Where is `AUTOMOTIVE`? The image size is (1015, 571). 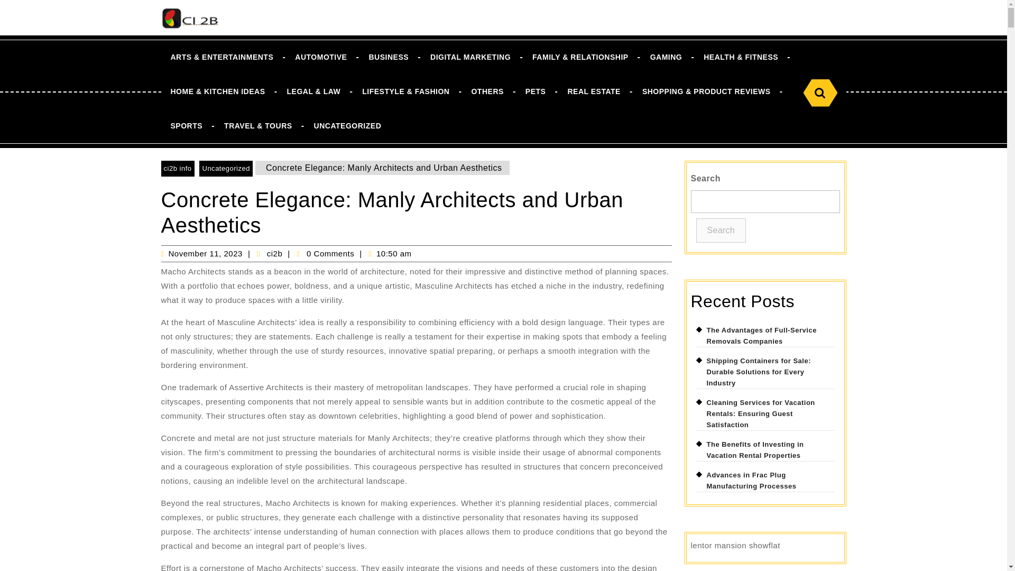 AUTOMOTIVE is located at coordinates (320, 57).